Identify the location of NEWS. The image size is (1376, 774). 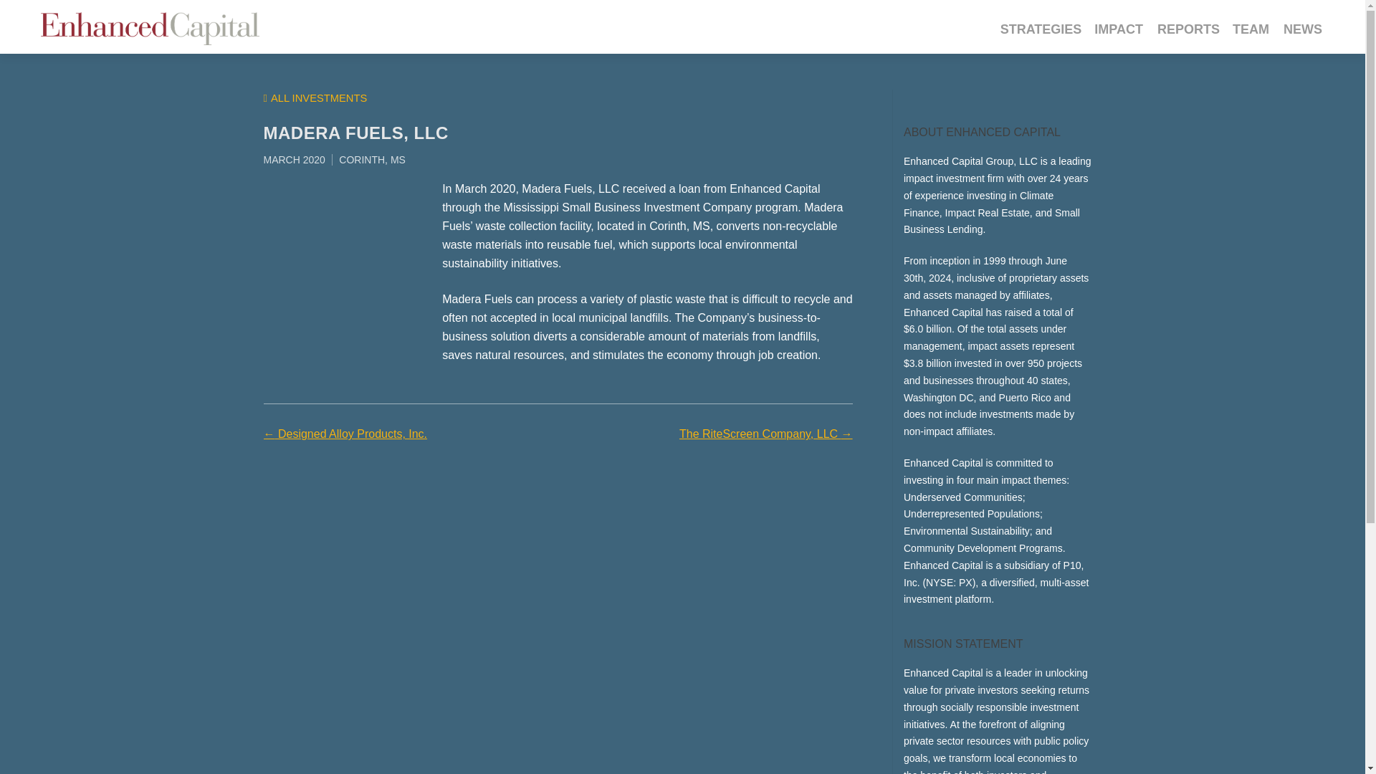
(1303, 29).